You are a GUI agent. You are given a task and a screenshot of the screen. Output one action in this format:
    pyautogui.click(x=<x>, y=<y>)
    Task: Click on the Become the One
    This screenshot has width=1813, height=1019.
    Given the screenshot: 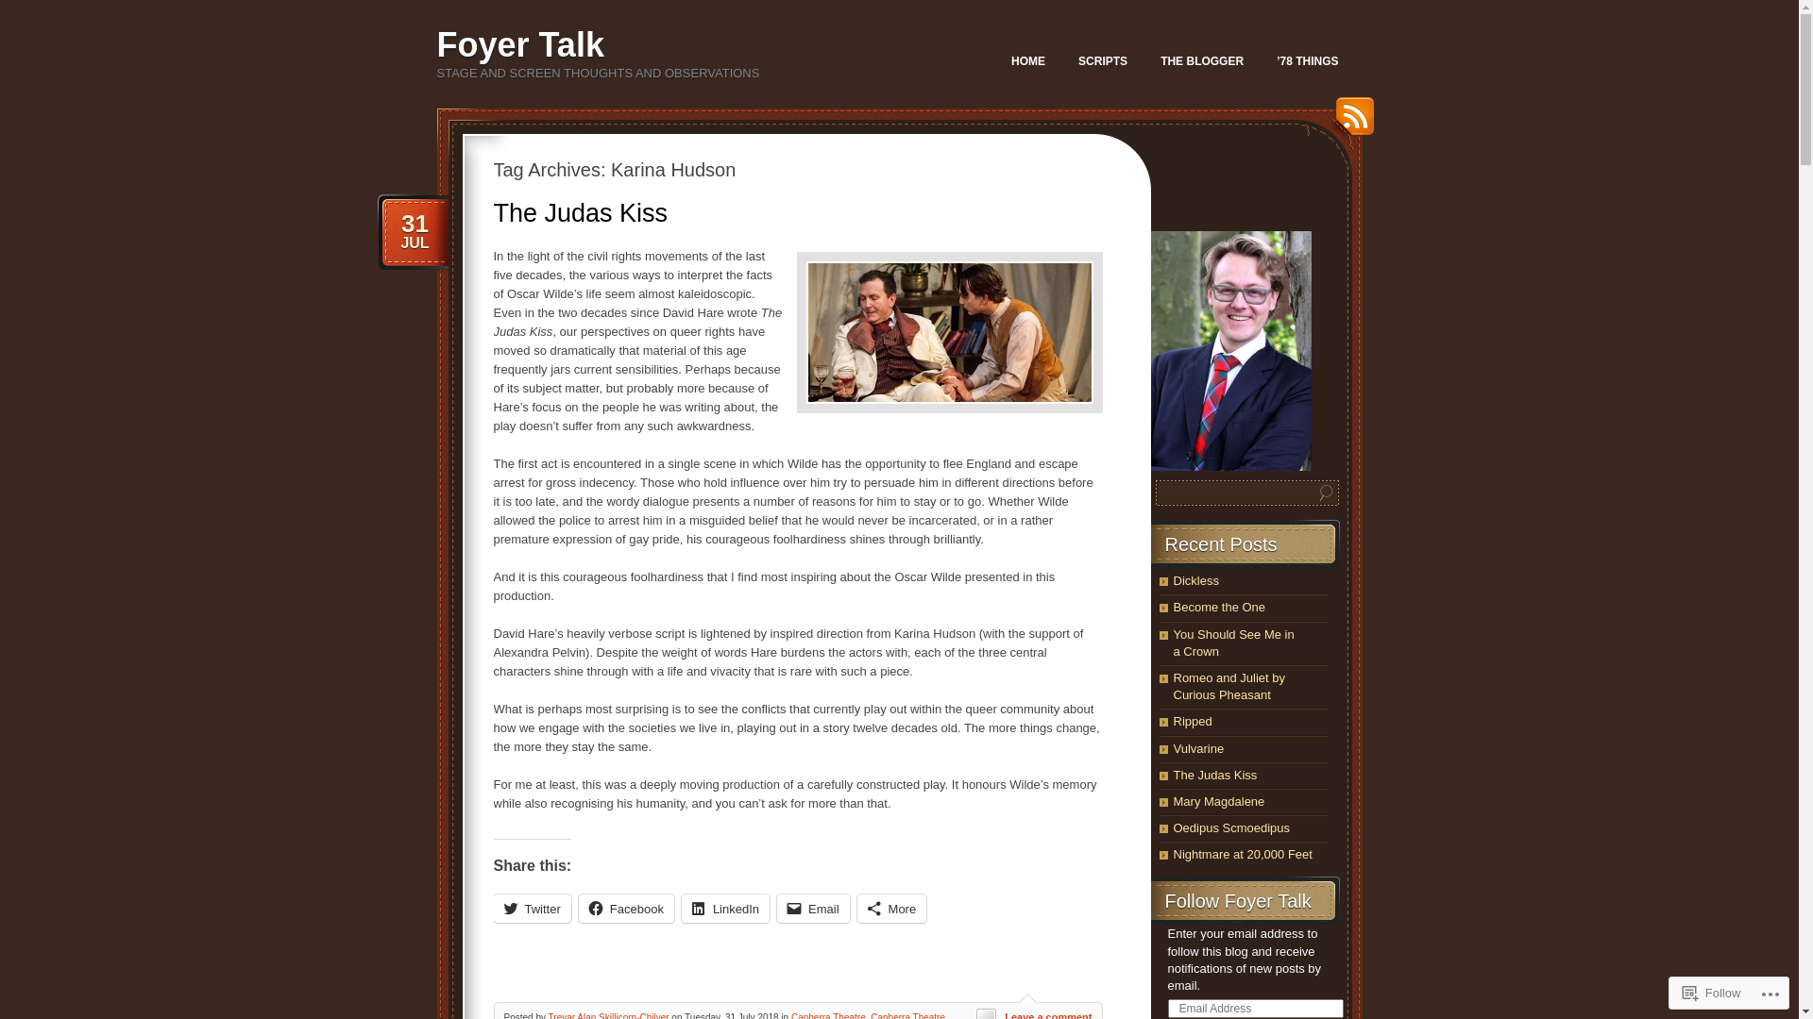 What is the action you would take?
    pyautogui.click(x=1219, y=608)
    